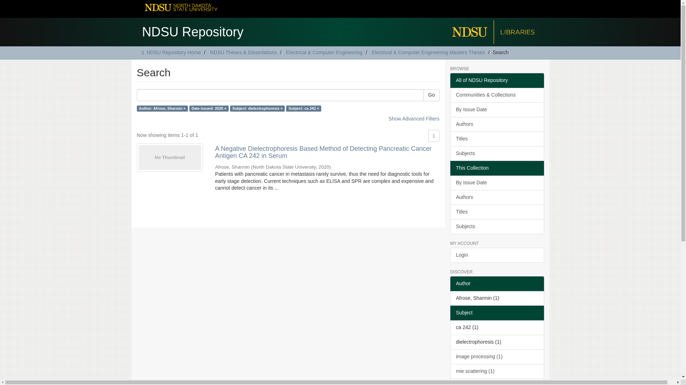 This screenshot has width=686, height=385. Describe the element at coordinates (431, 95) in the screenshot. I see `Go` at that location.